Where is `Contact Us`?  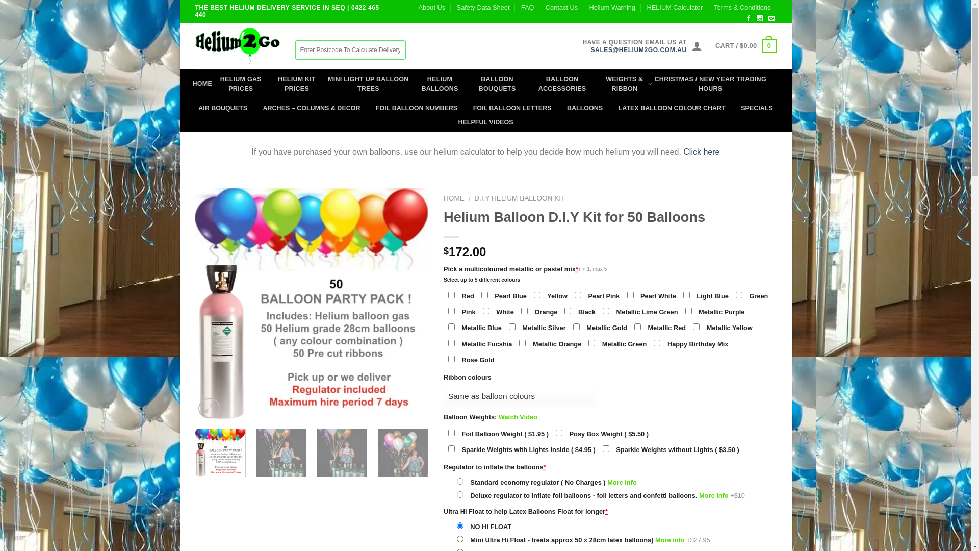 Contact Us is located at coordinates (562, 7).